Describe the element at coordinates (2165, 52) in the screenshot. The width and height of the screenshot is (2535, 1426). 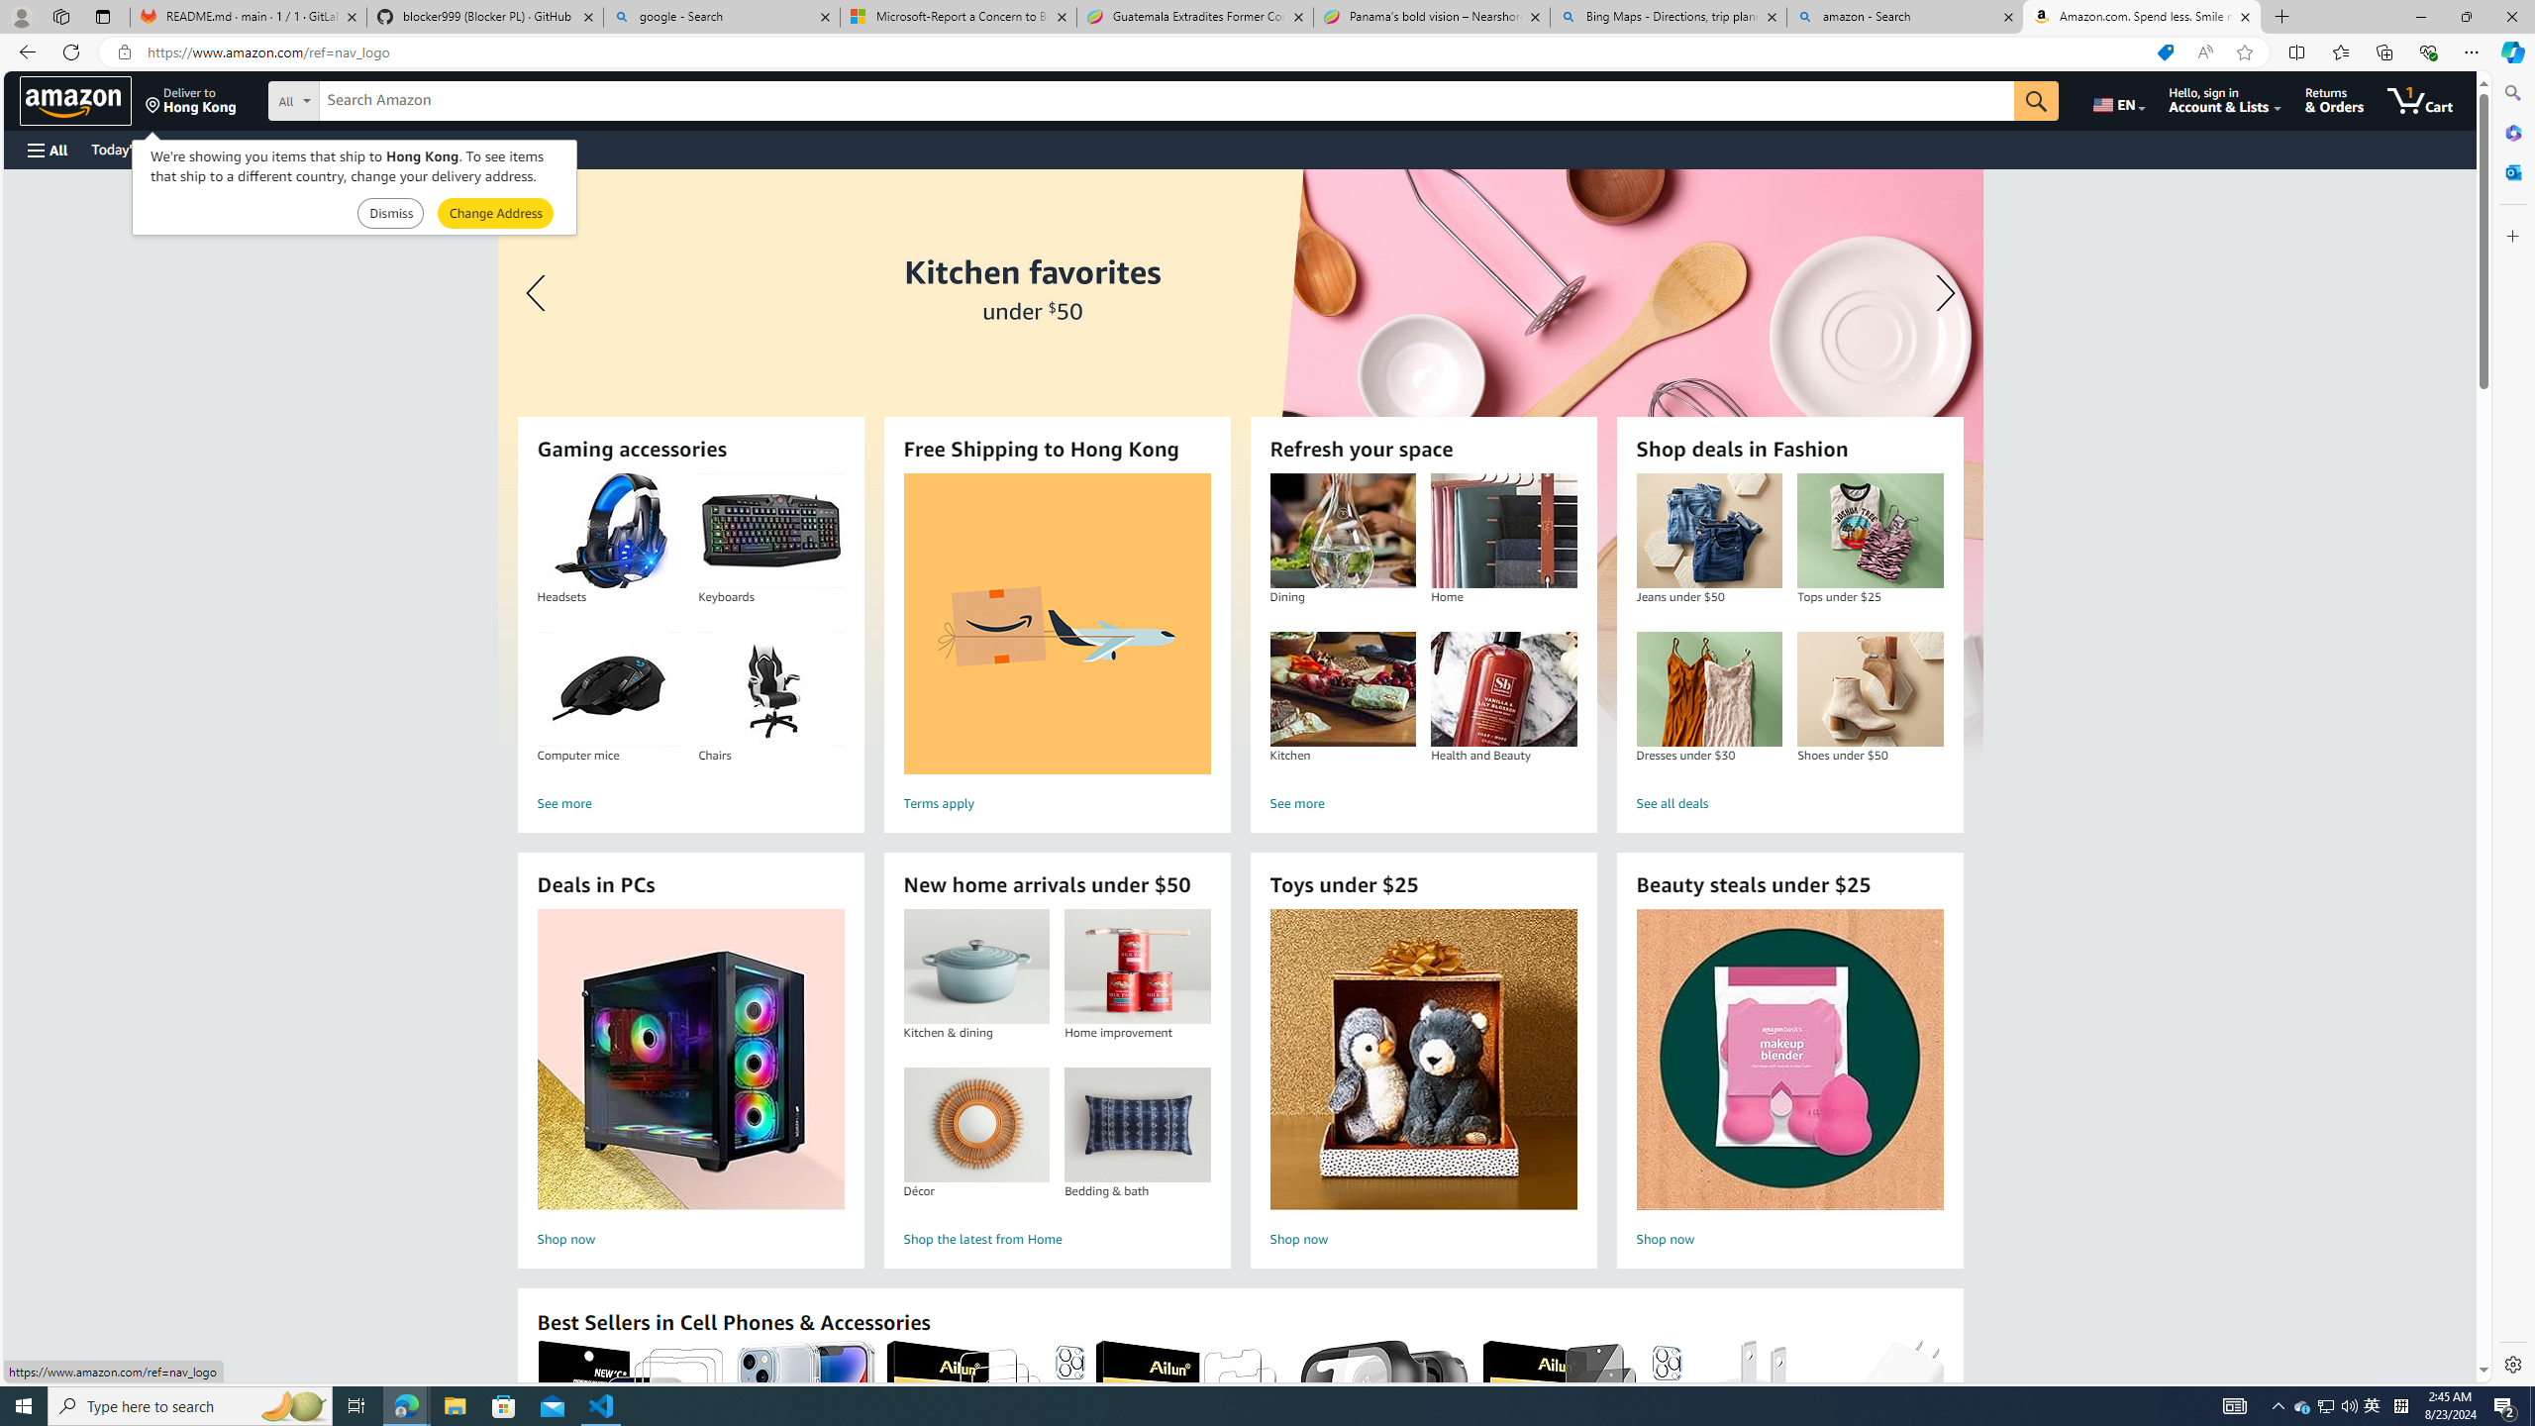
I see `Shopping in Microsoft Edge` at that location.